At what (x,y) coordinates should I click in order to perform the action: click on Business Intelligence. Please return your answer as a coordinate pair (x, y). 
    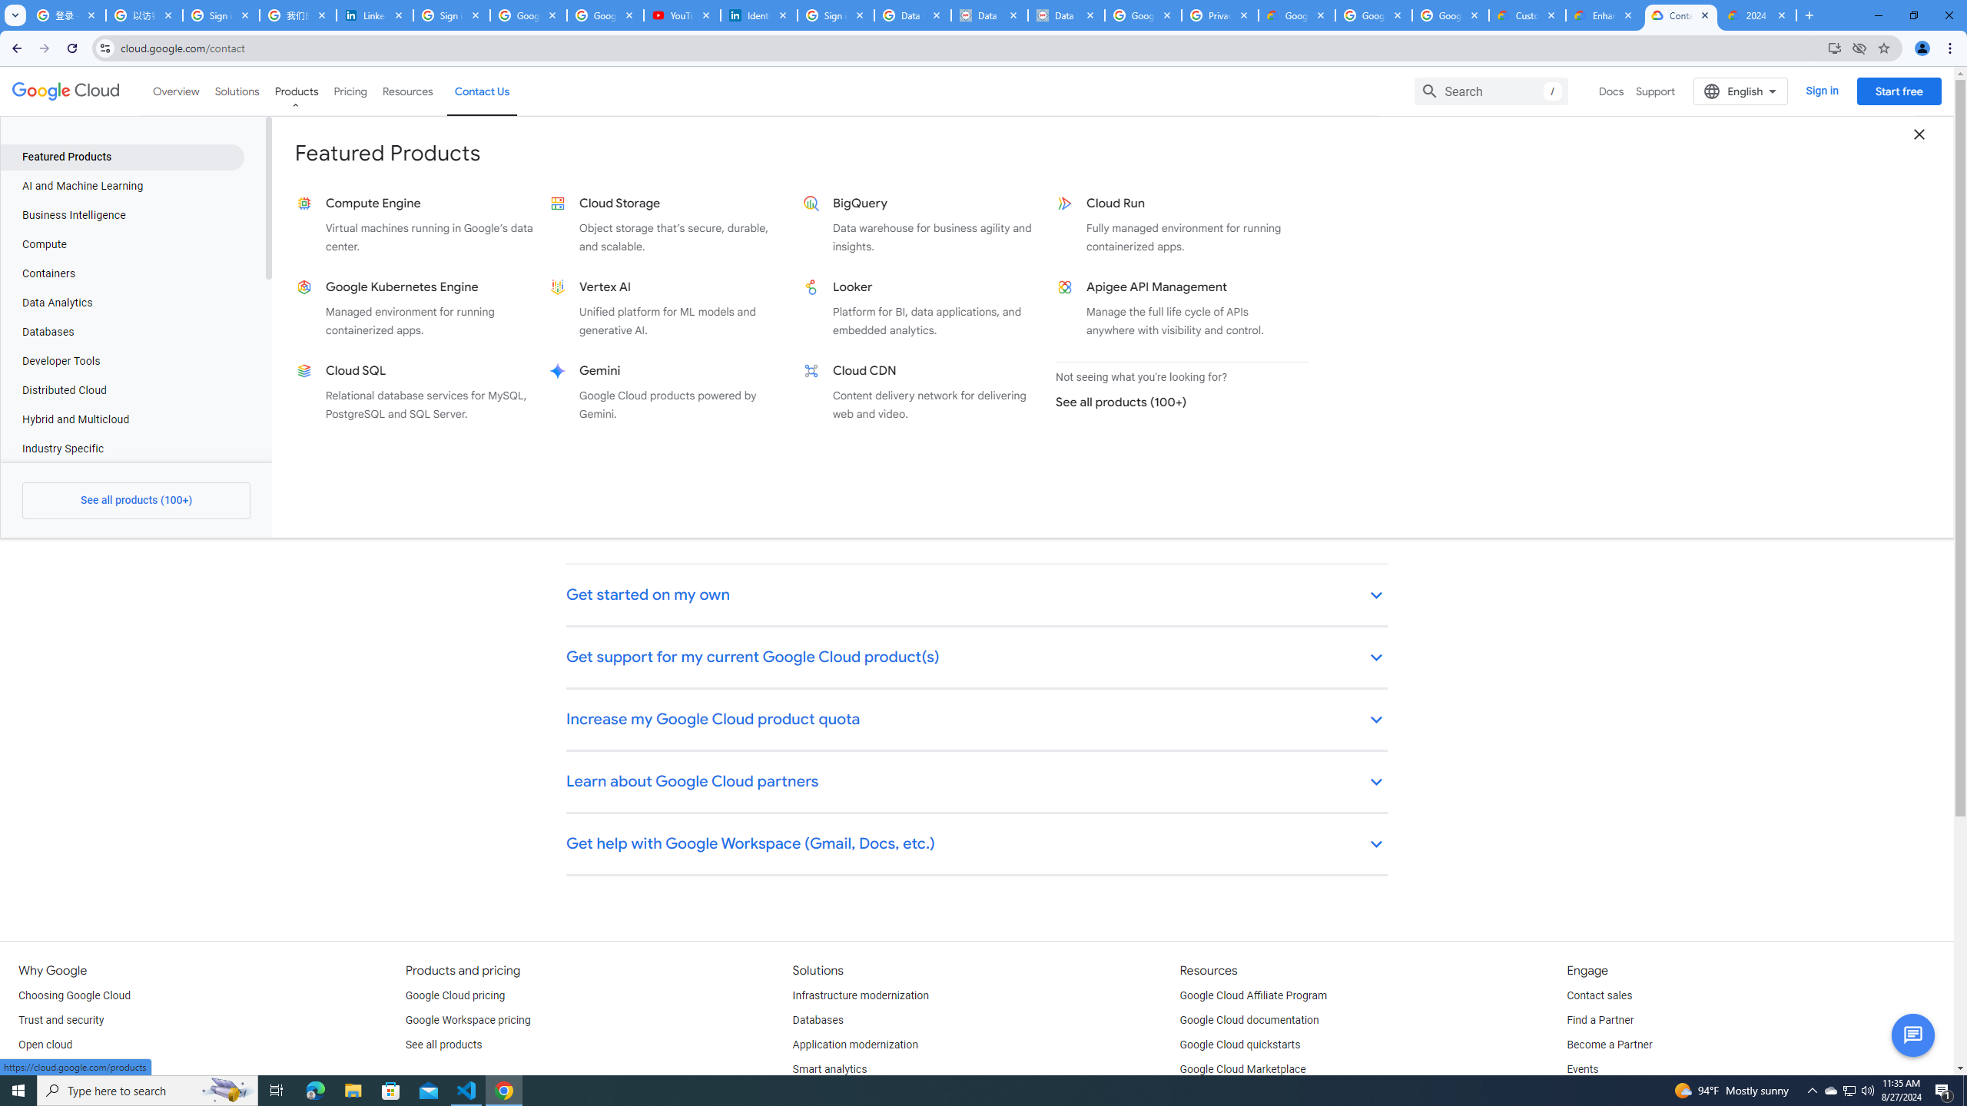
    Looking at the image, I should click on (121, 215).